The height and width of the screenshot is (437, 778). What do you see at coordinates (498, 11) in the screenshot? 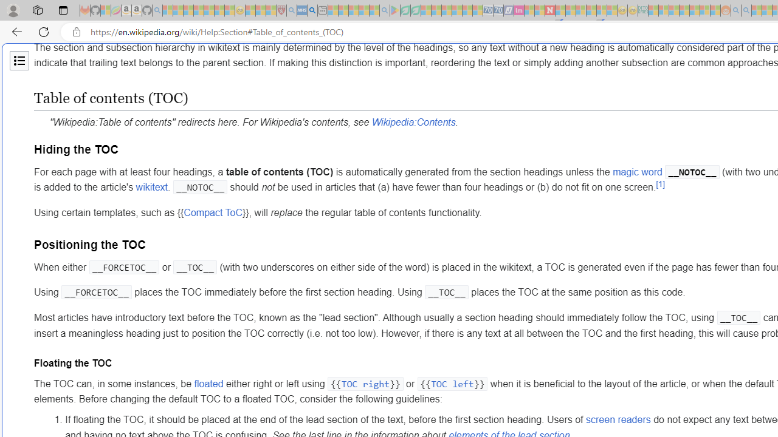
I see `Cheap Hotels - Save70.com - Sleeping` at bounding box center [498, 11].